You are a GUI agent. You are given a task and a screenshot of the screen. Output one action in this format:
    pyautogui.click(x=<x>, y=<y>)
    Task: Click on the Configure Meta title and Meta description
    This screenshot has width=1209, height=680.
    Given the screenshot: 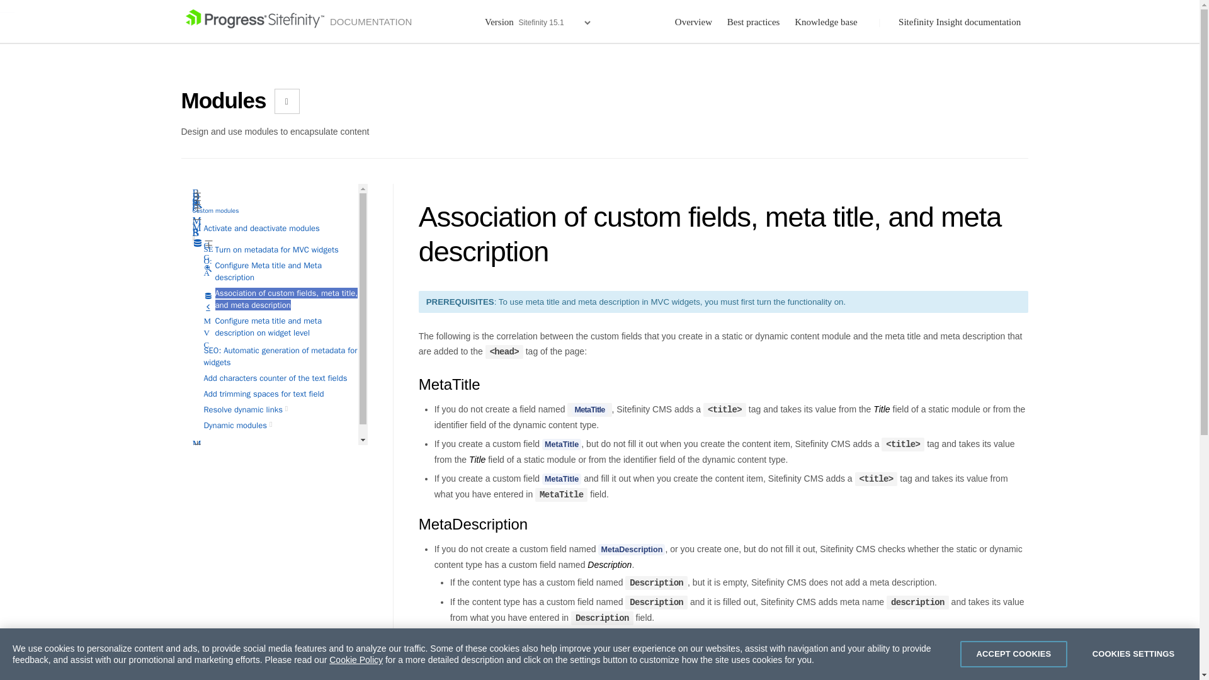 What is the action you would take?
    pyautogui.click(x=268, y=271)
    